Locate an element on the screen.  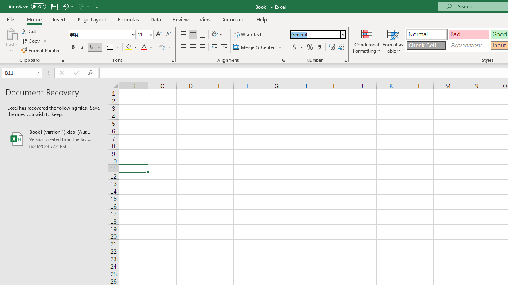
Italic is located at coordinates (83, 47).